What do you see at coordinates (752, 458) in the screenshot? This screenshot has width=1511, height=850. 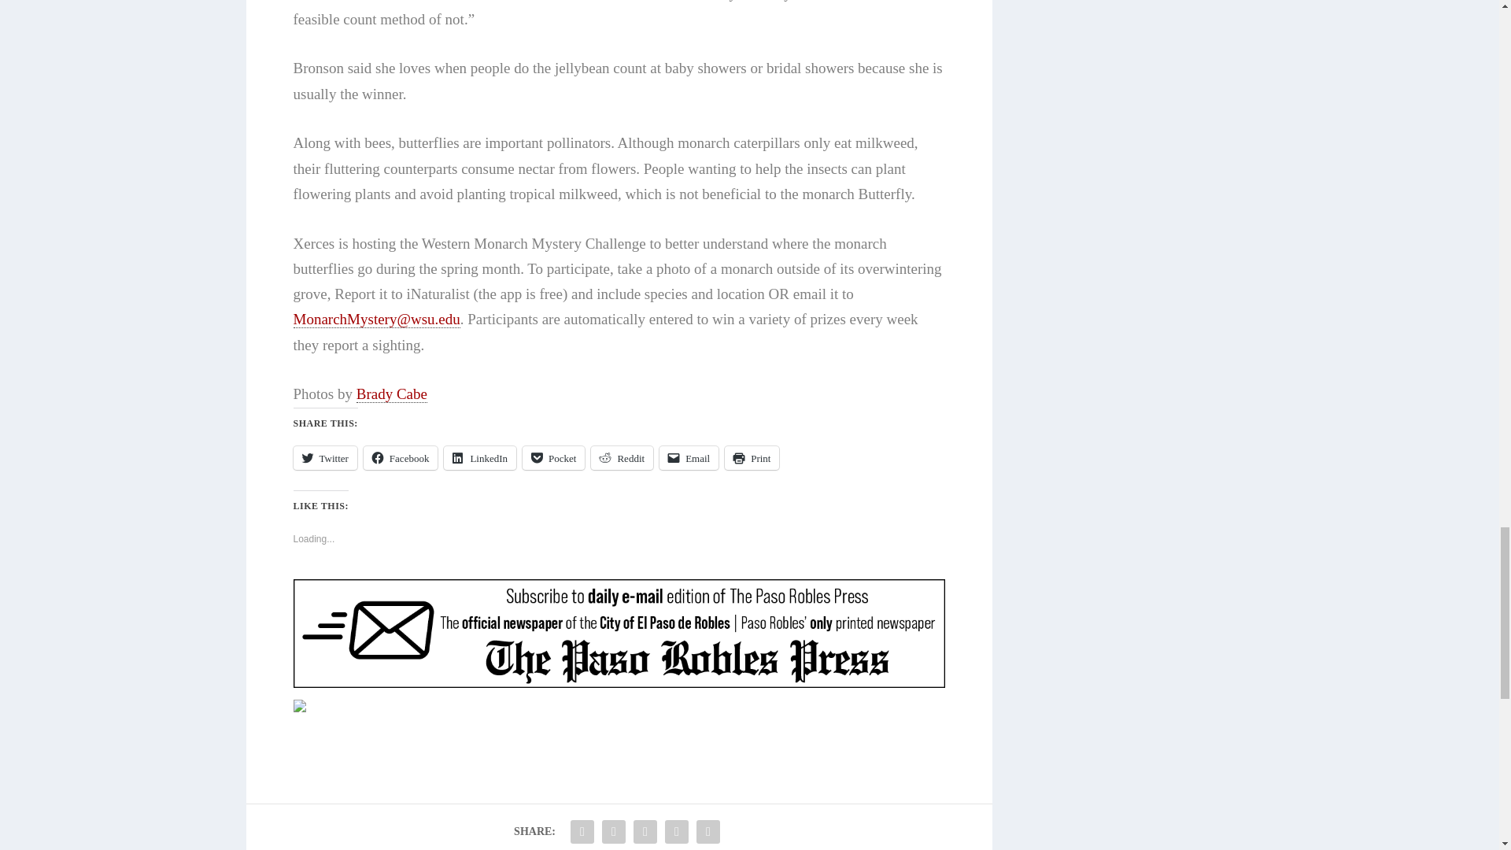 I see `Click to print` at bounding box center [752, 458].